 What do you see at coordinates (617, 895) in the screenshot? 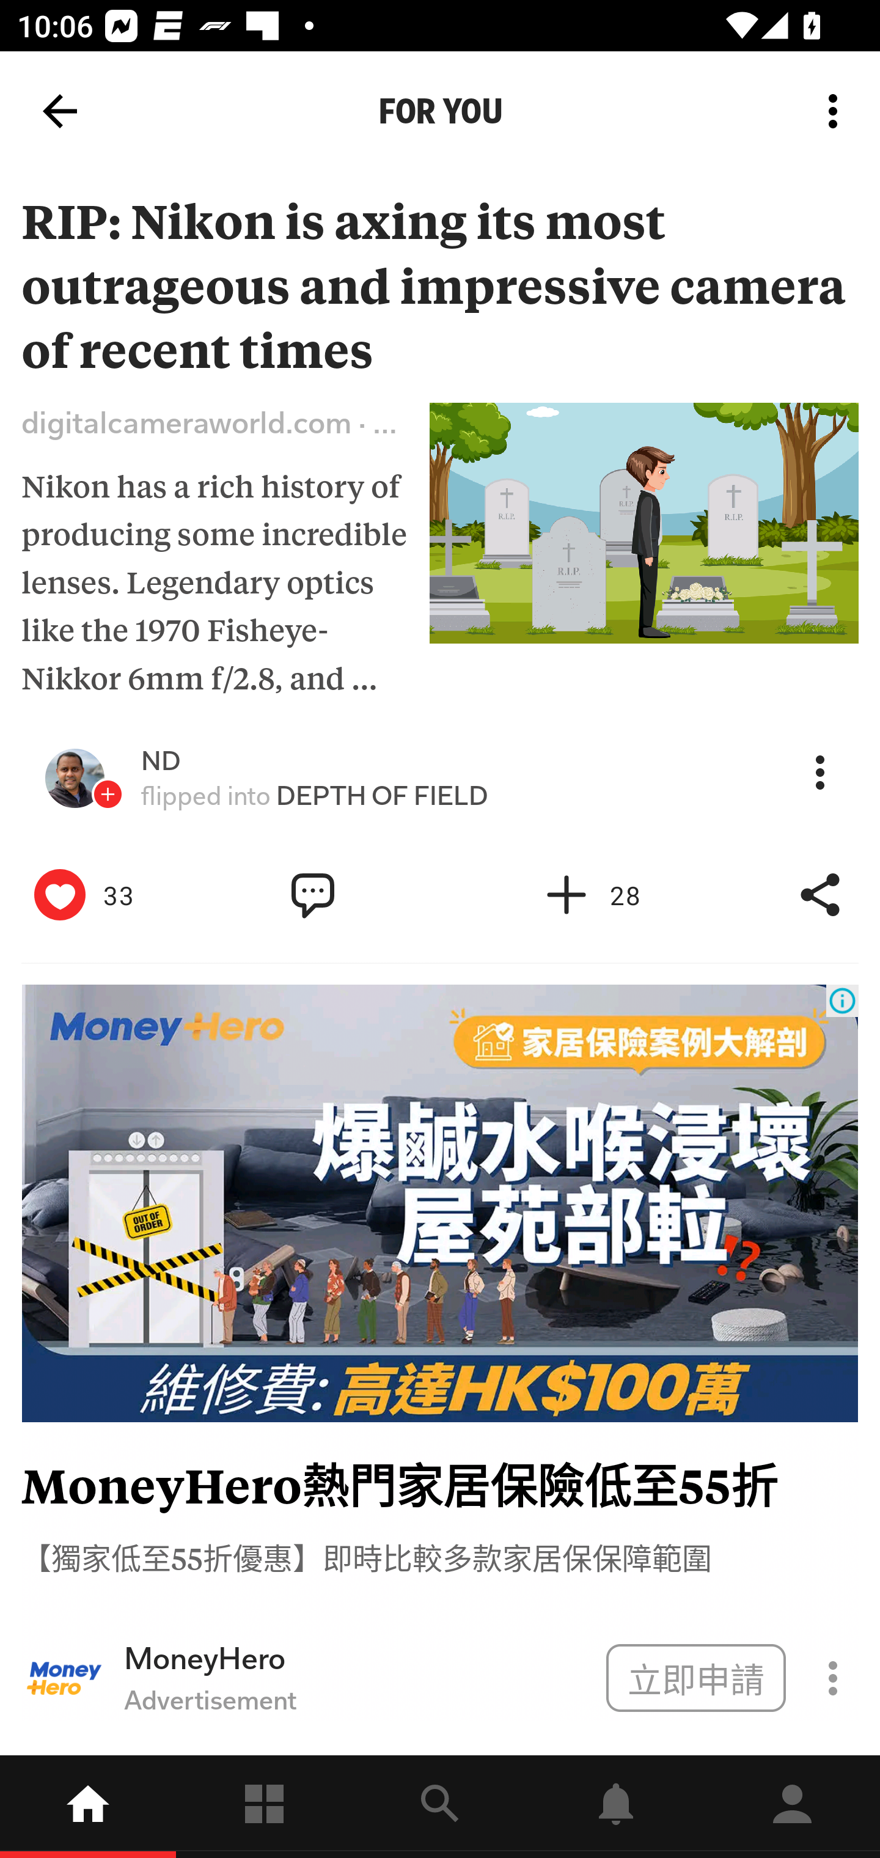
I see `Flip into Magazine 28` at bounding box center [617, 895].